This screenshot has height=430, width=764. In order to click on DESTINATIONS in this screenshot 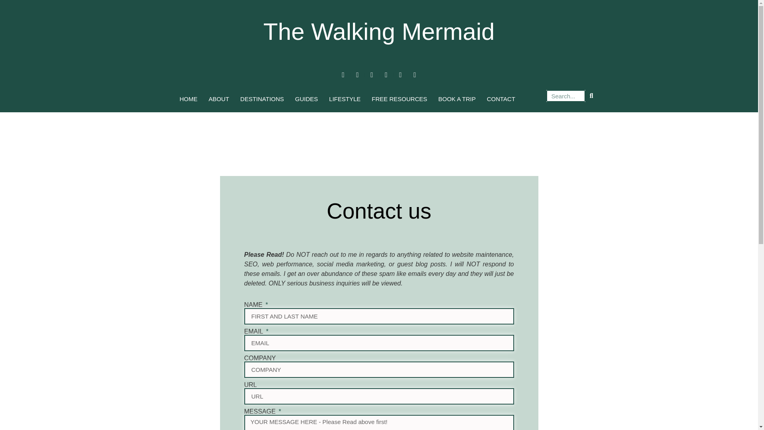, I will do `click(262, 99)`.